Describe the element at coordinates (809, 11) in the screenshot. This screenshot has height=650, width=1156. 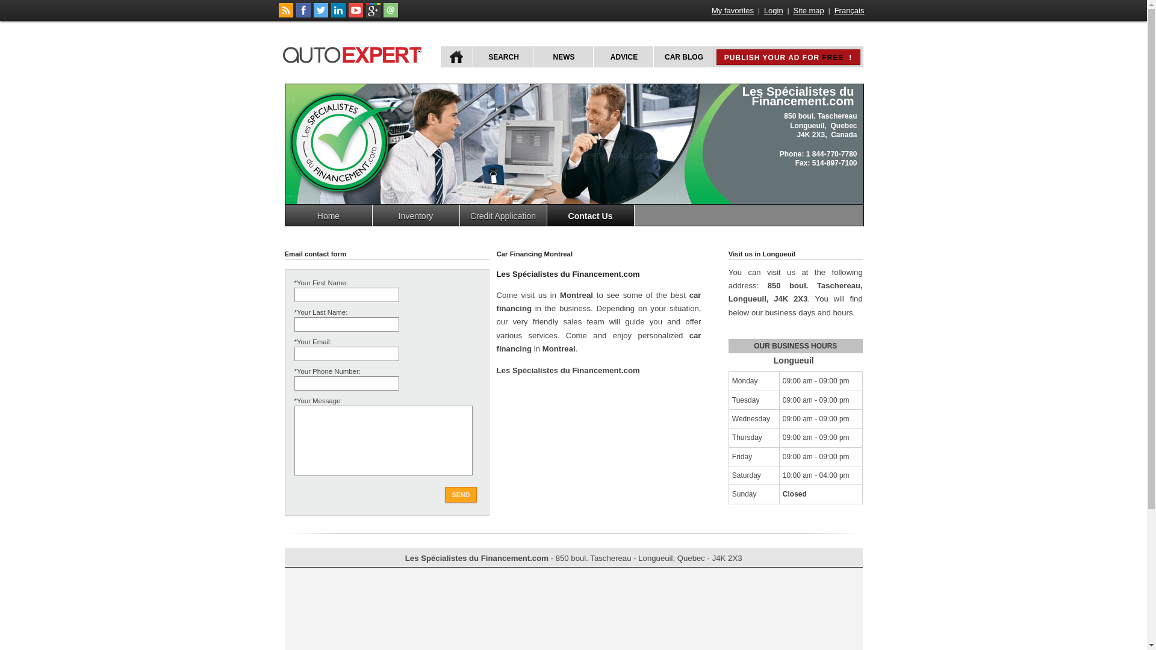
I see `Site map` at that location.